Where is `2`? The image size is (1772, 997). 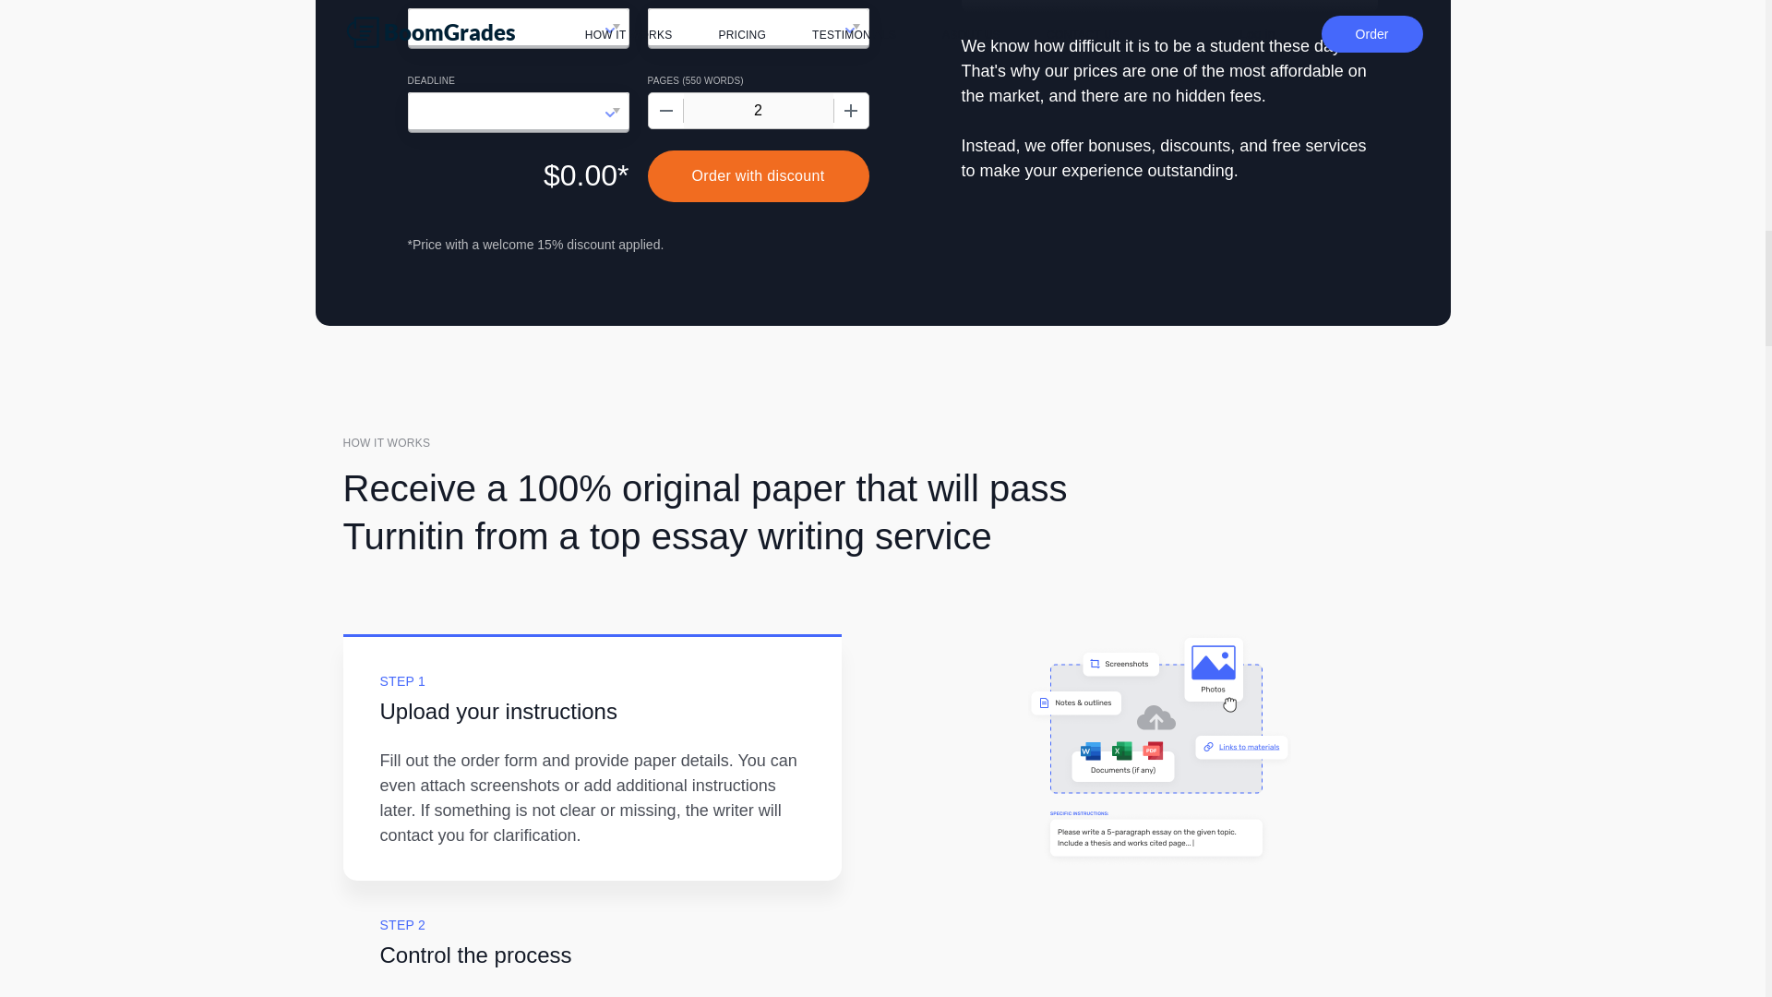
2 is located at coordinates (757, 111).